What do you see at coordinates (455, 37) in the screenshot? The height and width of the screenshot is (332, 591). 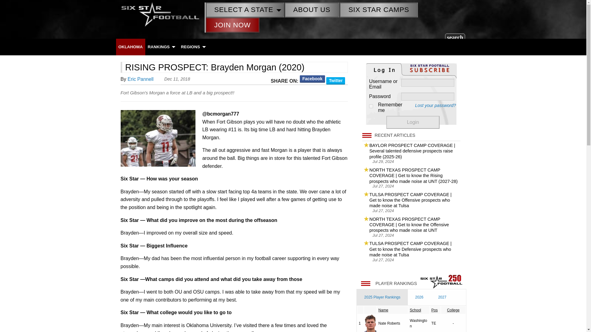 I see `search` at bounding box center [455, 37].